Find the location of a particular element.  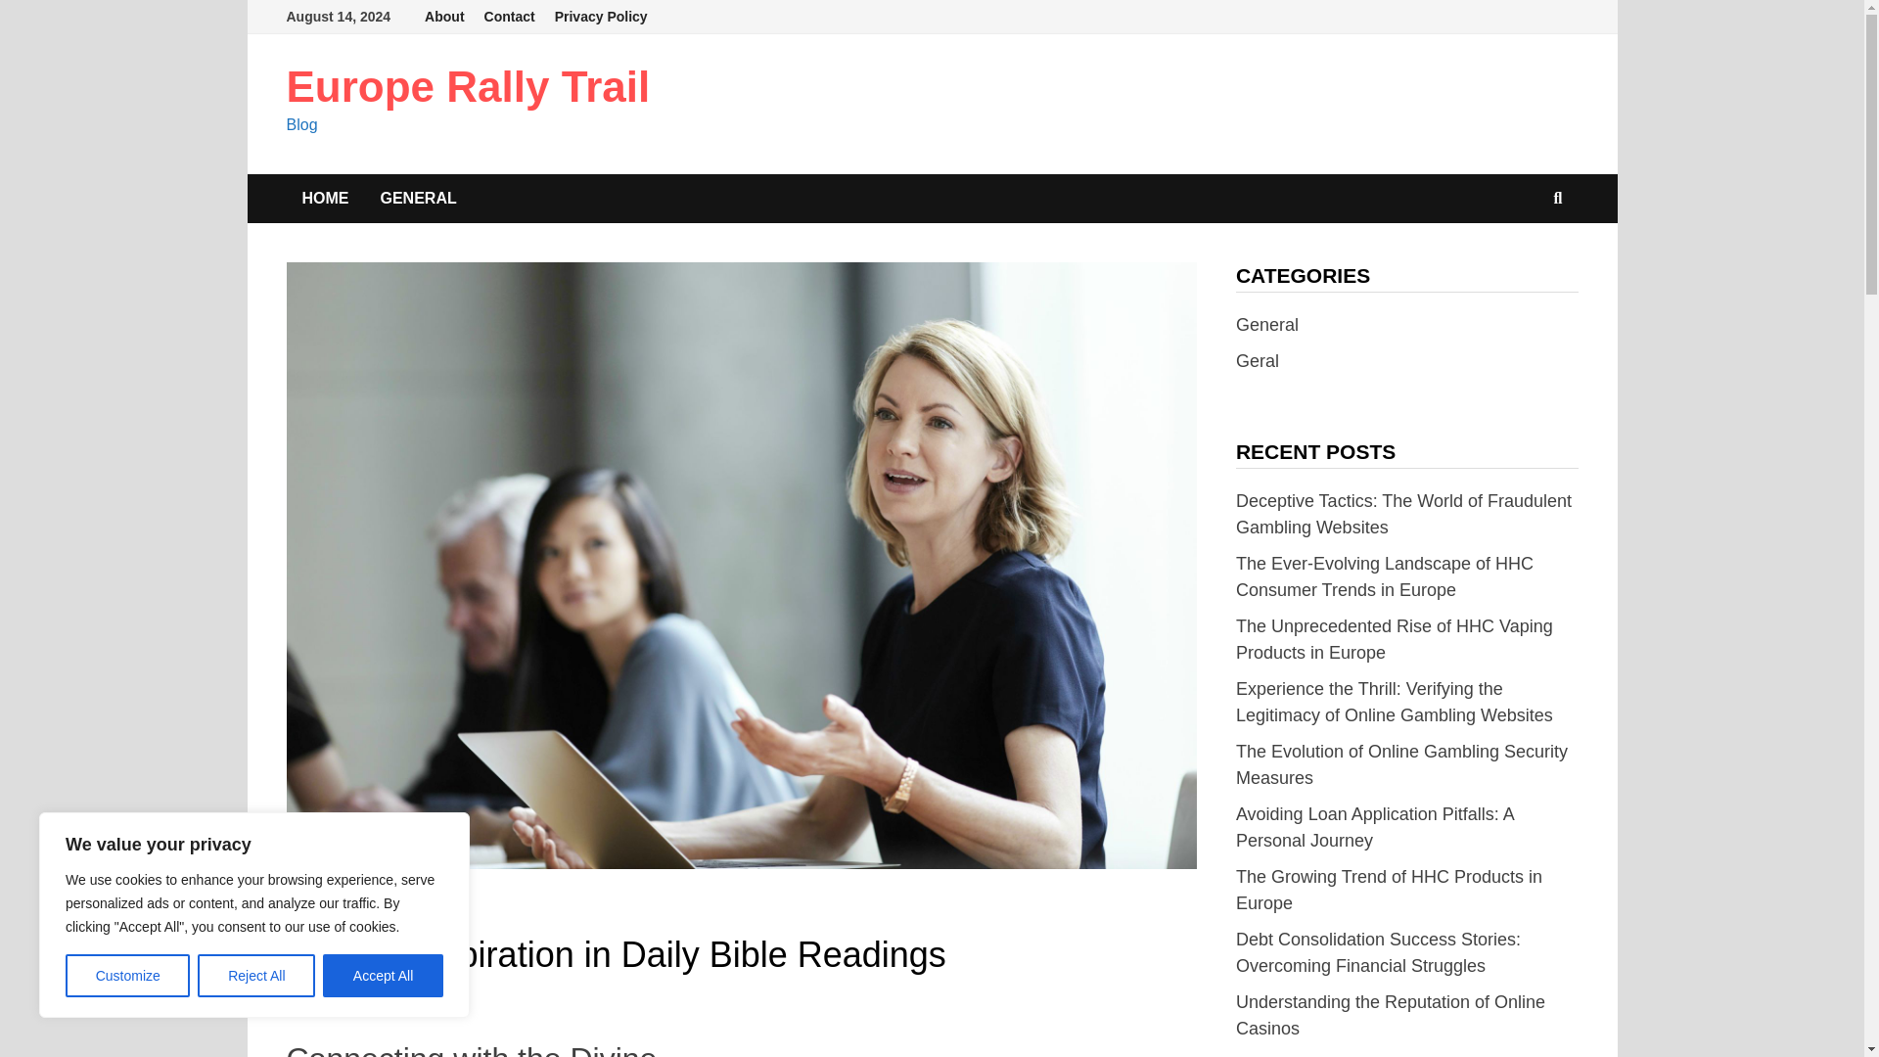

About is located at coordinates (444, 17).